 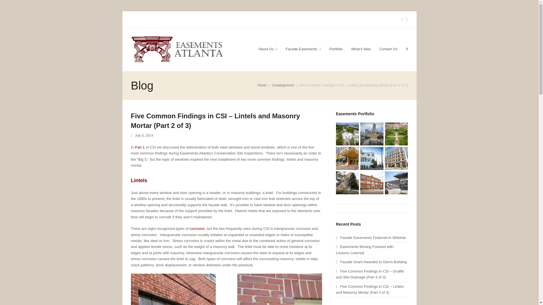 I want to click on Winnwood Apartments, so click(x=397, y=134).